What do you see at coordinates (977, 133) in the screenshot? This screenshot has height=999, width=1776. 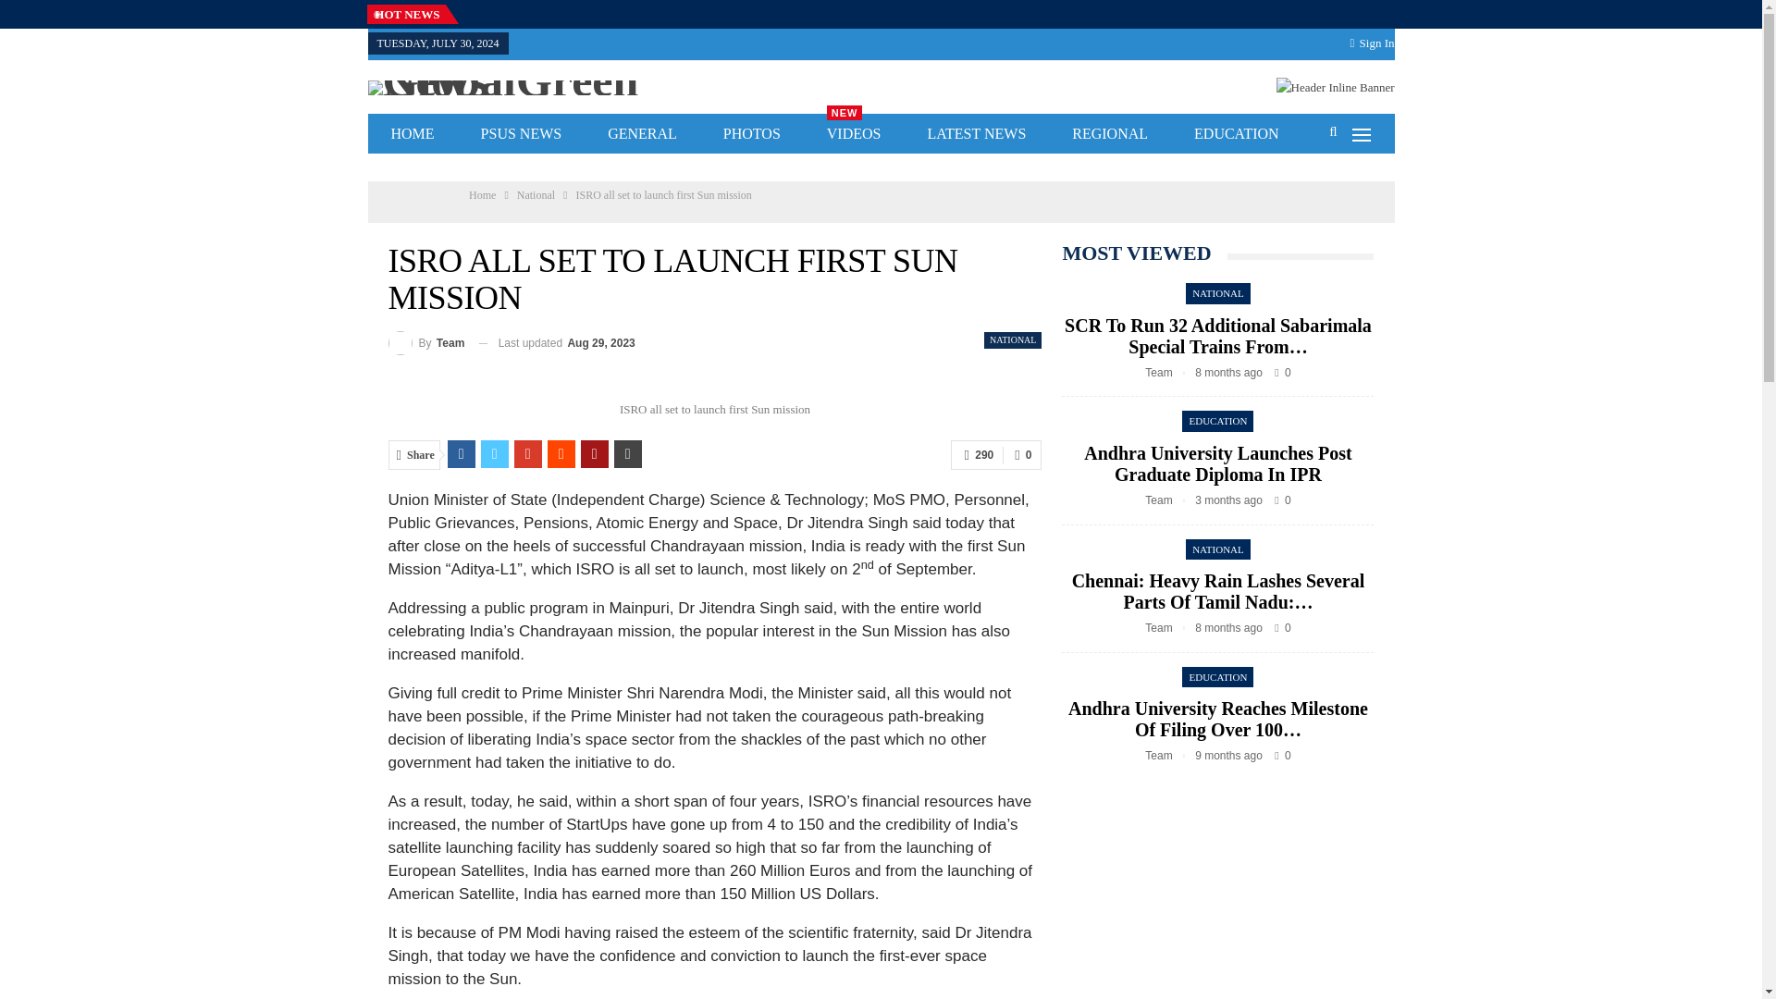 I see `LATEST NEWS` at bounding box center [977, 133].